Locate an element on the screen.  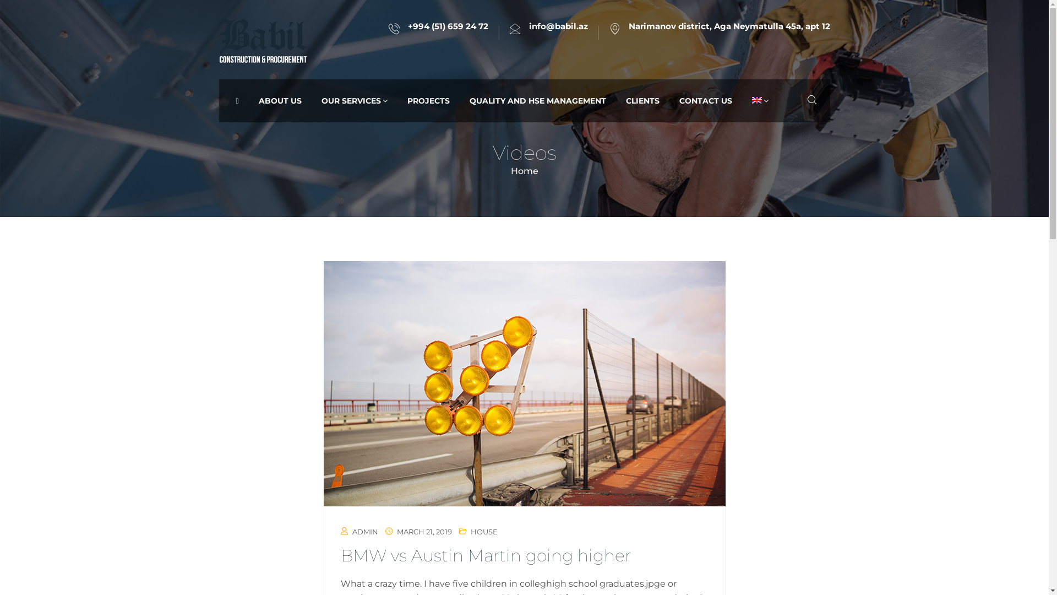
HOUSE is located at coordinates (483, 532).